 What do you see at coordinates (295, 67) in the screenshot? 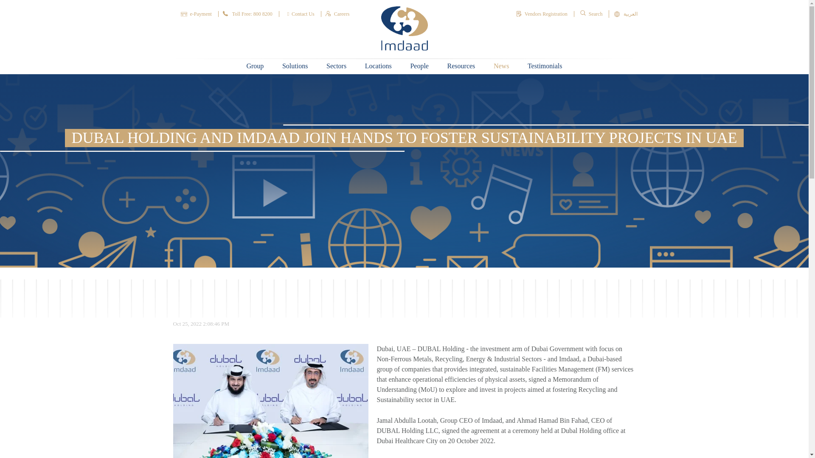
I see `Solutions` at bounding box center [295, 67].